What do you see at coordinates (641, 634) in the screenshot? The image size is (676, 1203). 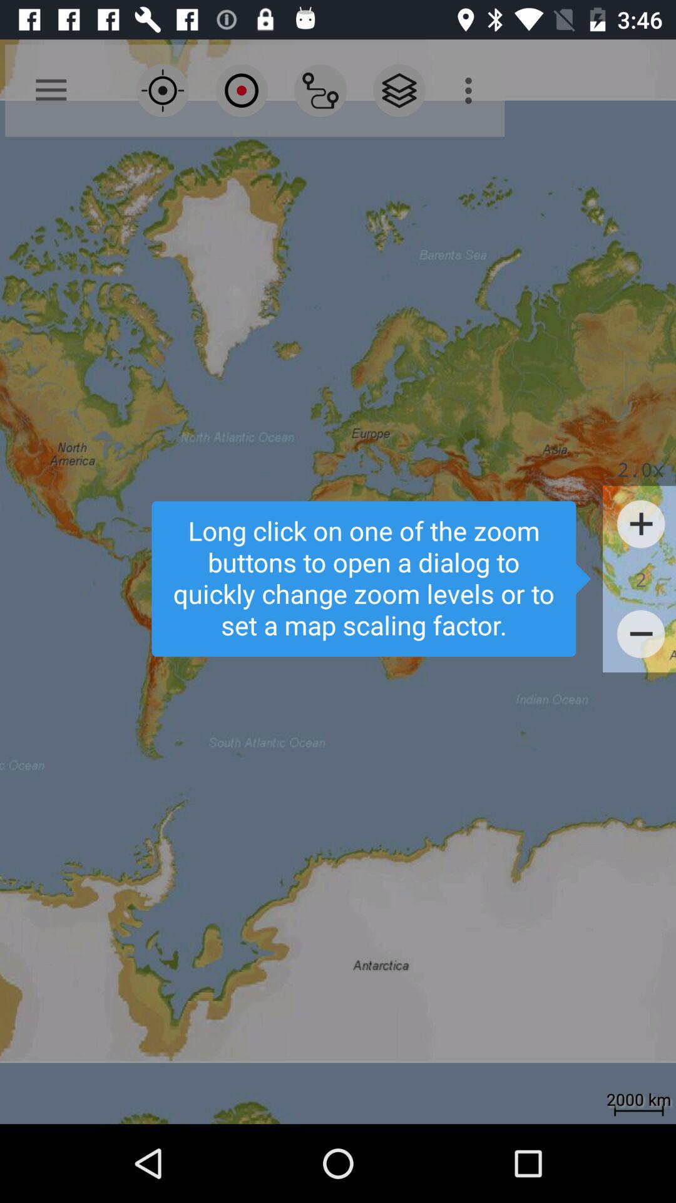 I see `click on minus icon` at bounding box center [641, 634].